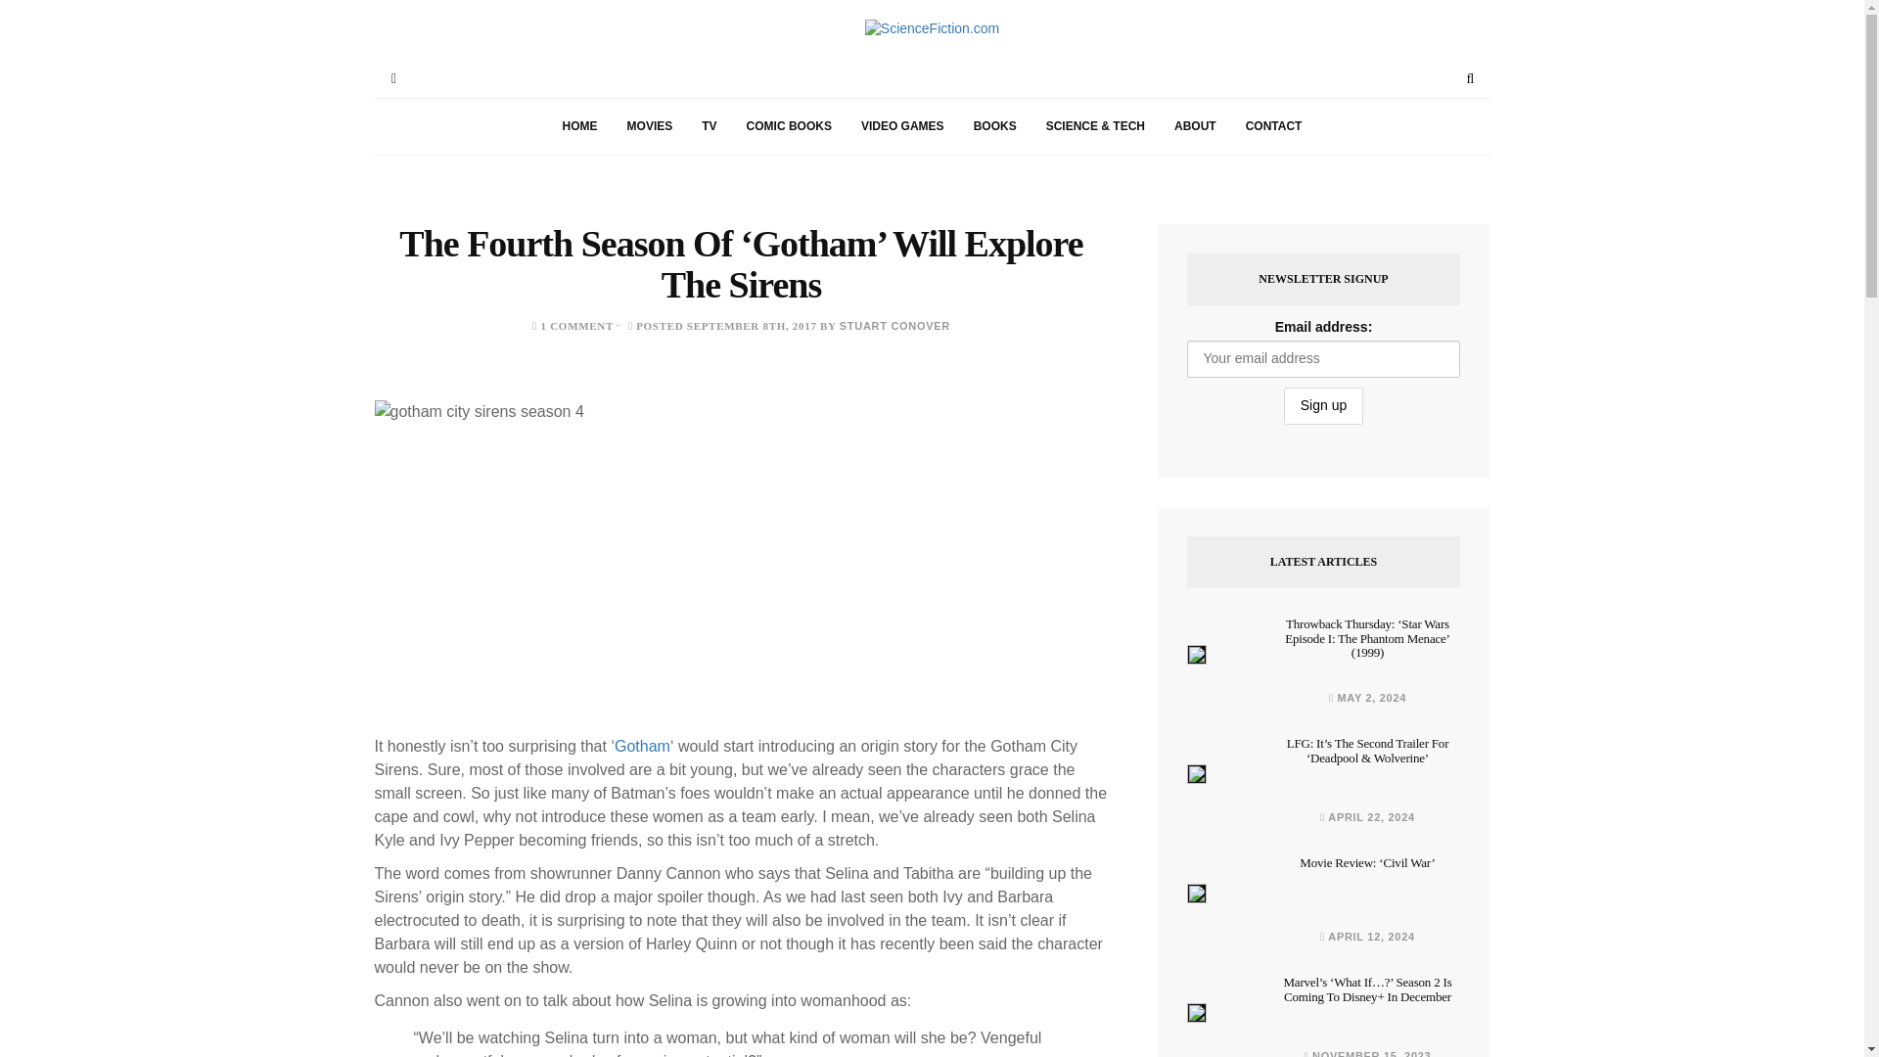  Describe the element at coordinates (577, 326) in the screenshot. I see `1 COMMENT` at that location.